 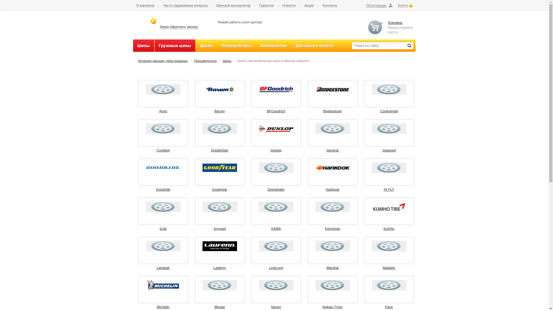 What do you see at coordinates (219, 150) in the screenshot?
I see `DoubleStar` at bounding box center [219, 150].